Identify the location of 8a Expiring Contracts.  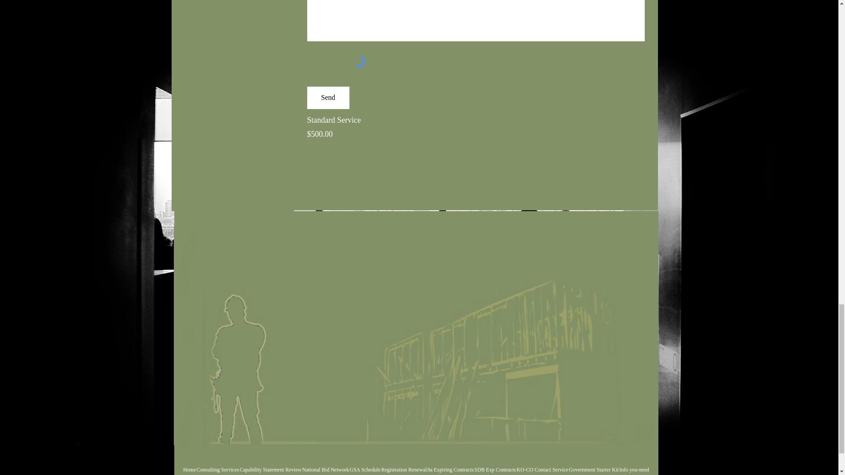
(450, 468).